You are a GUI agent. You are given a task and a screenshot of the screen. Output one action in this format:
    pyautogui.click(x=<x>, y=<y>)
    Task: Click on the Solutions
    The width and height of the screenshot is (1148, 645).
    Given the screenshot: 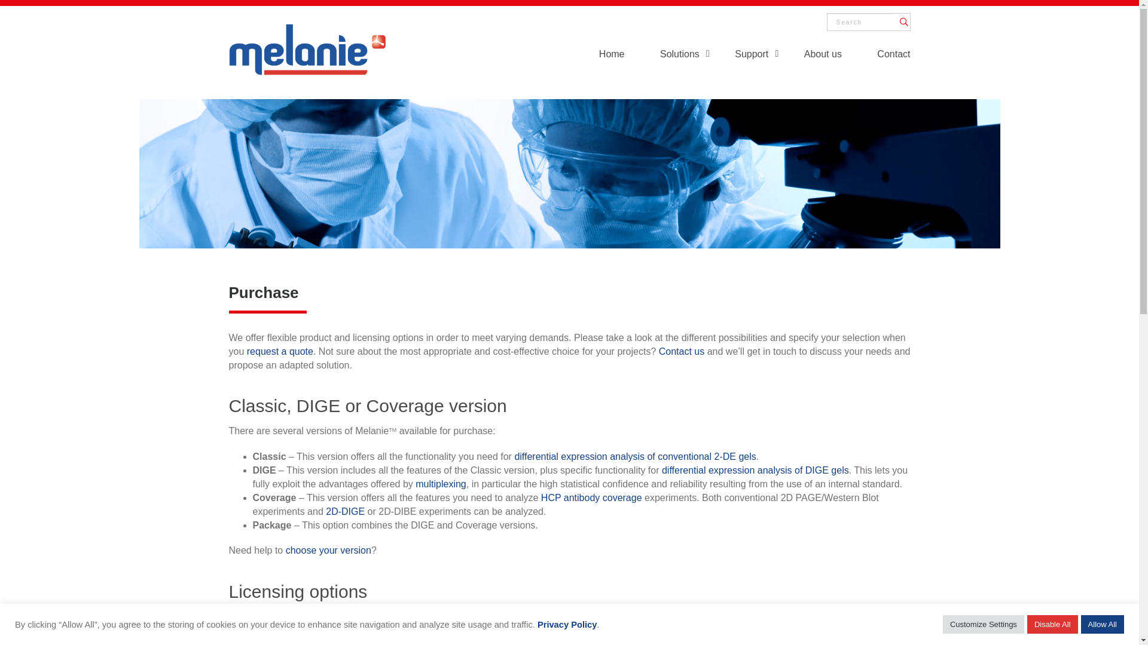 What is the action you would take?
    pyautogui.click(x=680, y=56)
    